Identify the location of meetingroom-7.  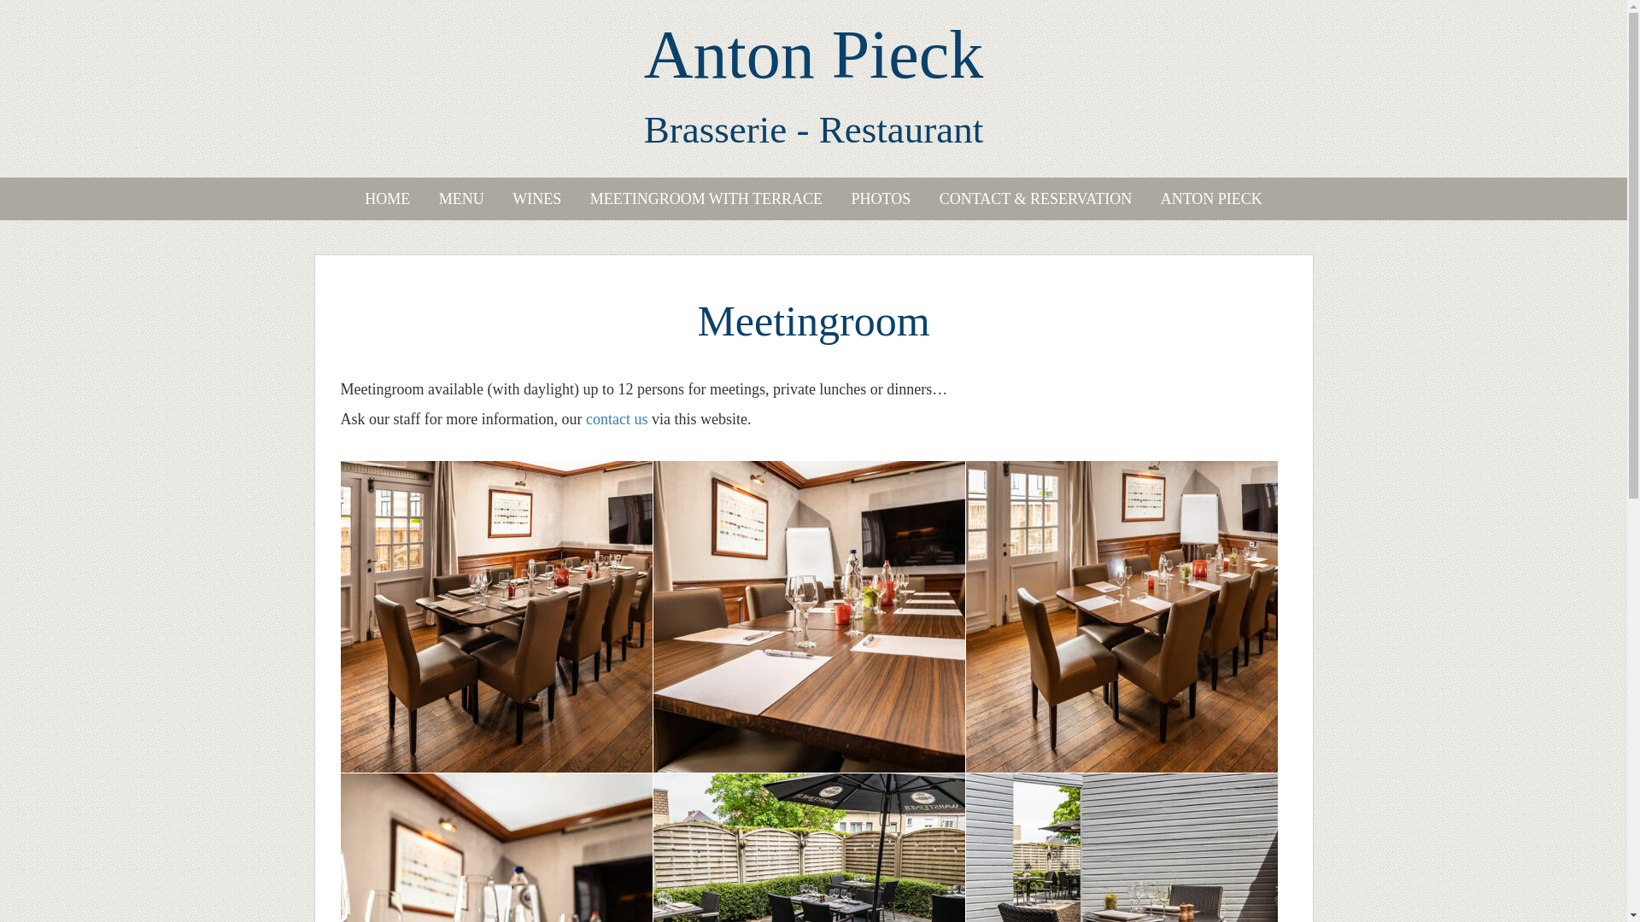
(1121, 616).